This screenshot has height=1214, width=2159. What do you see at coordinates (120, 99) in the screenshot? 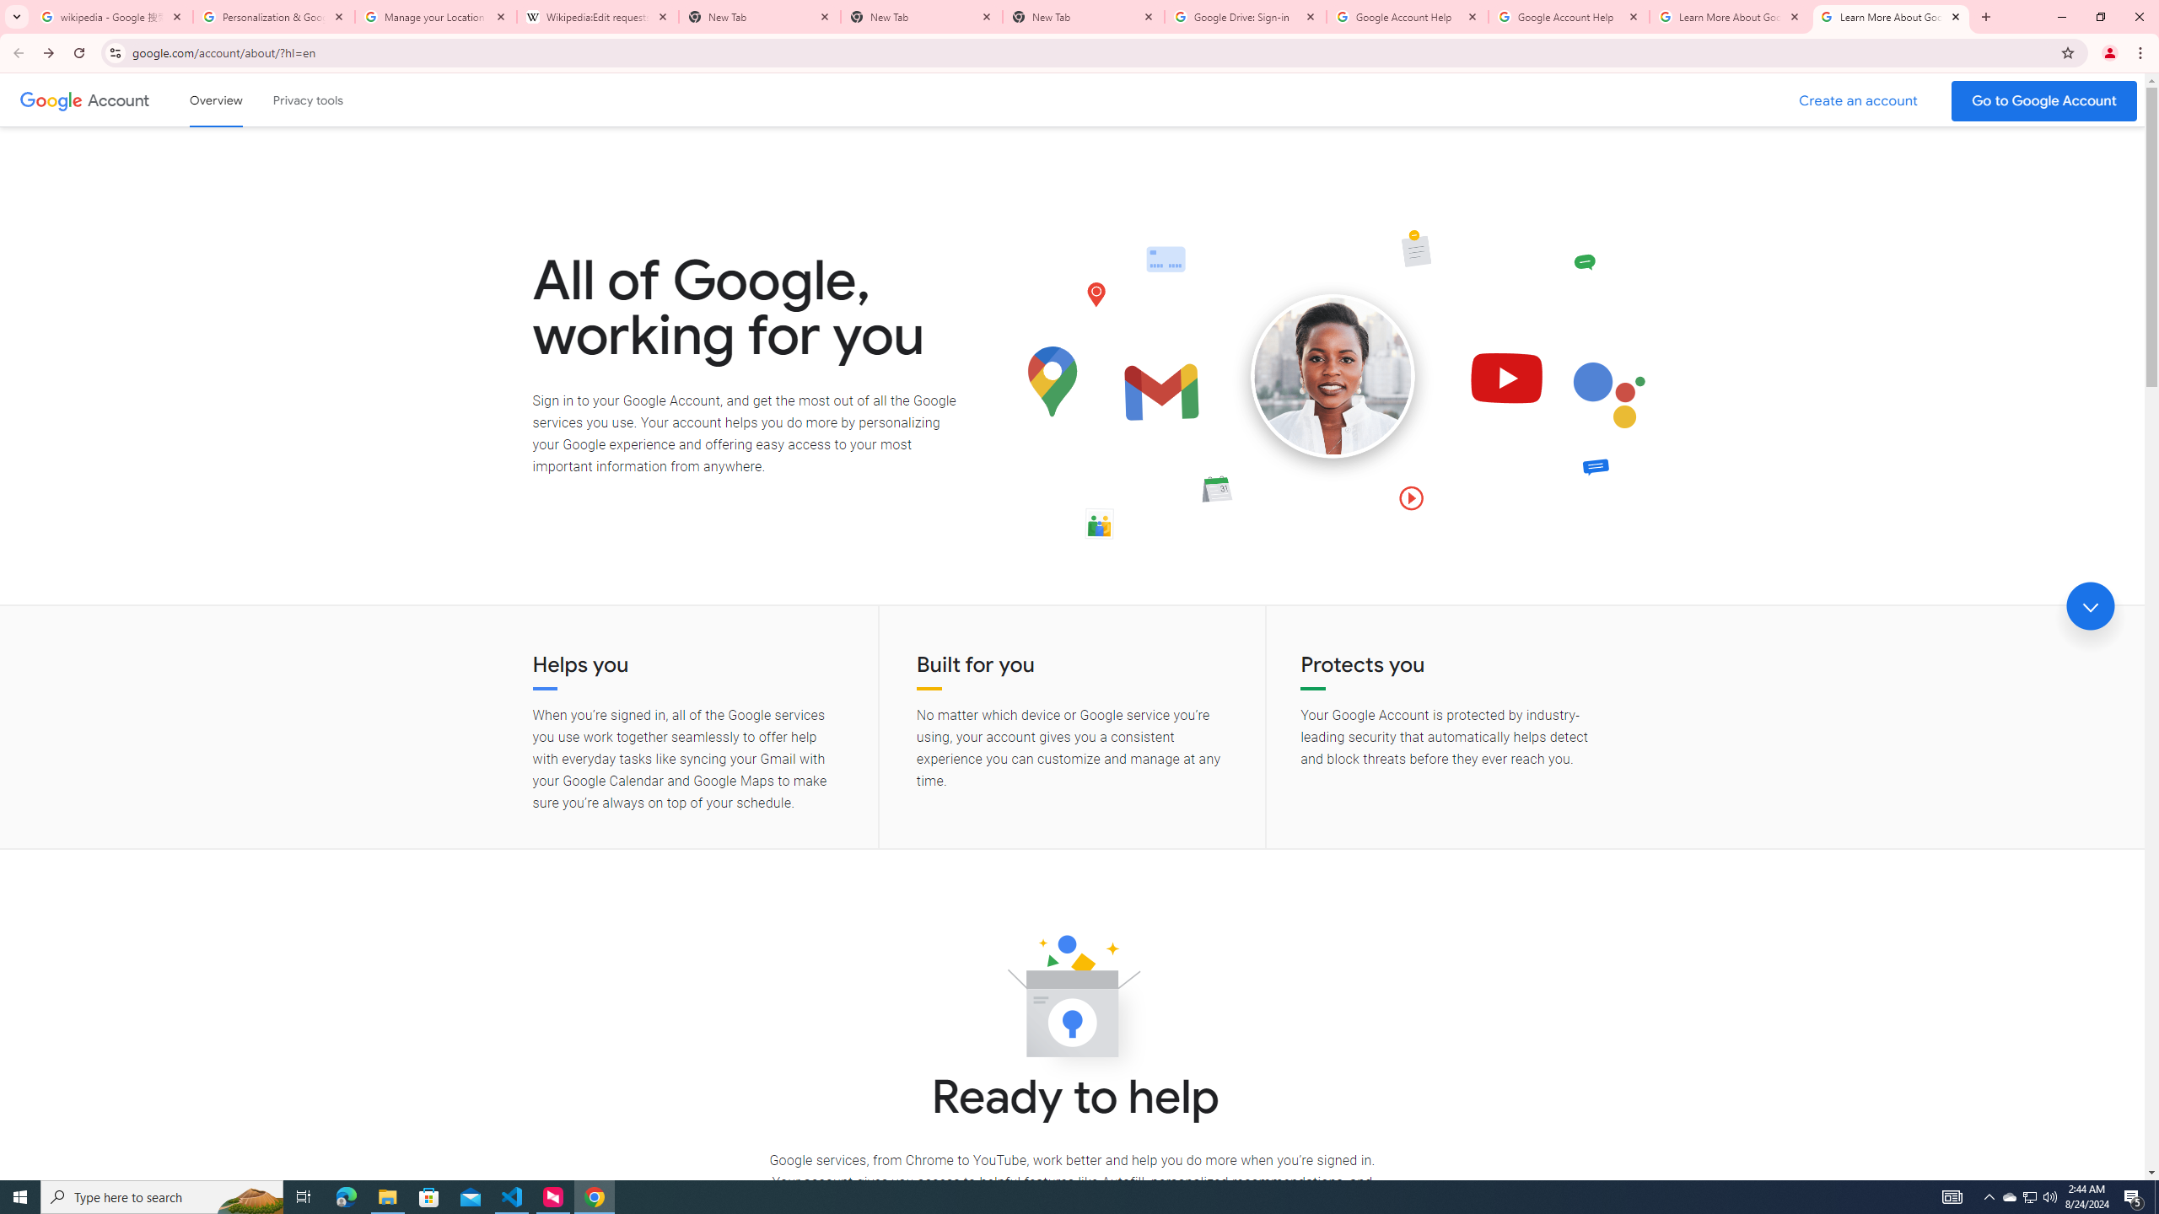
I see `Google Account` at bounding box center [120, 99].